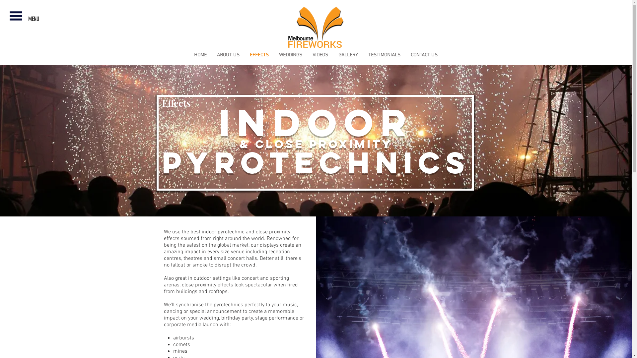  Describe the element at coordinates (259, 55) in the screenshot. I see `EFFECTS` at that location.